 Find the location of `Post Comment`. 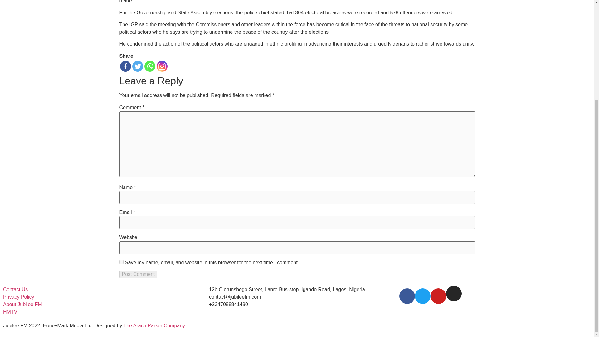

Post Comment is located at coordinates (138, 274).